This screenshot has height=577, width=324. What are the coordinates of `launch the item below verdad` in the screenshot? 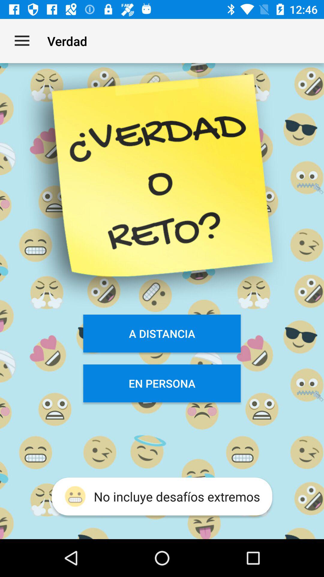 It's located at (162, 334).